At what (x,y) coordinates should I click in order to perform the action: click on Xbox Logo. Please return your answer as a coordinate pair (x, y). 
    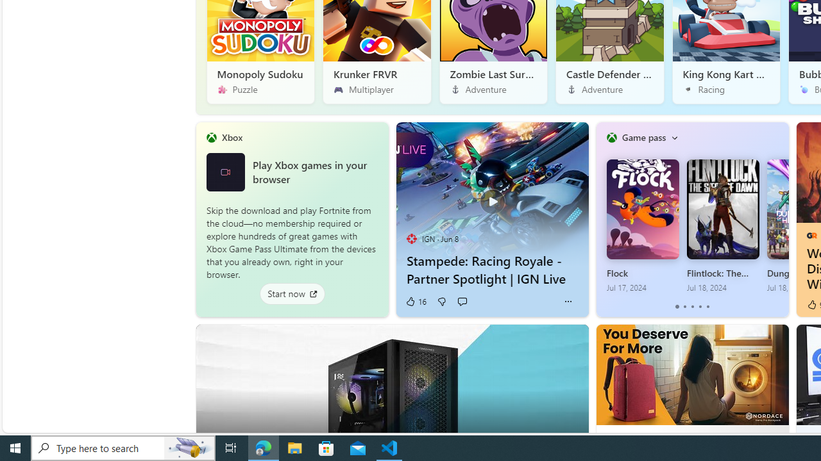
    Looking at the image, I should click on (225, 172).